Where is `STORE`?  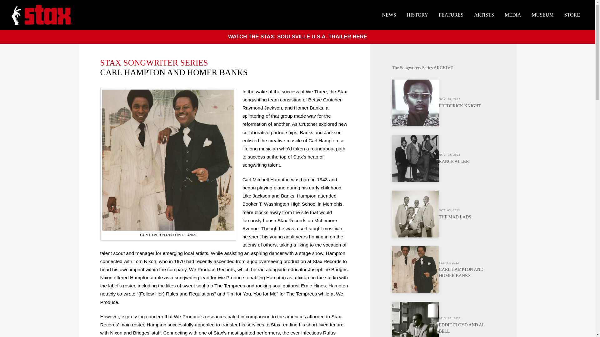 STORE is located at coordinates (572, 15).